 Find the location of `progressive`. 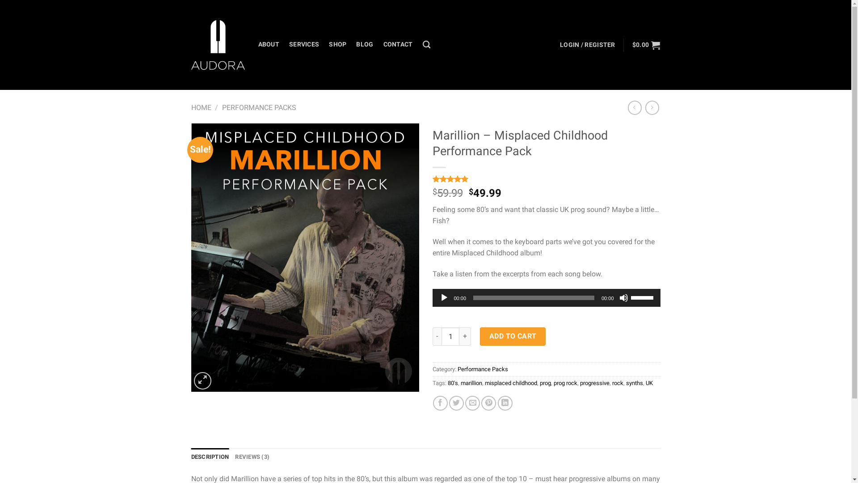

progressive is located at coordinates (595, 383).